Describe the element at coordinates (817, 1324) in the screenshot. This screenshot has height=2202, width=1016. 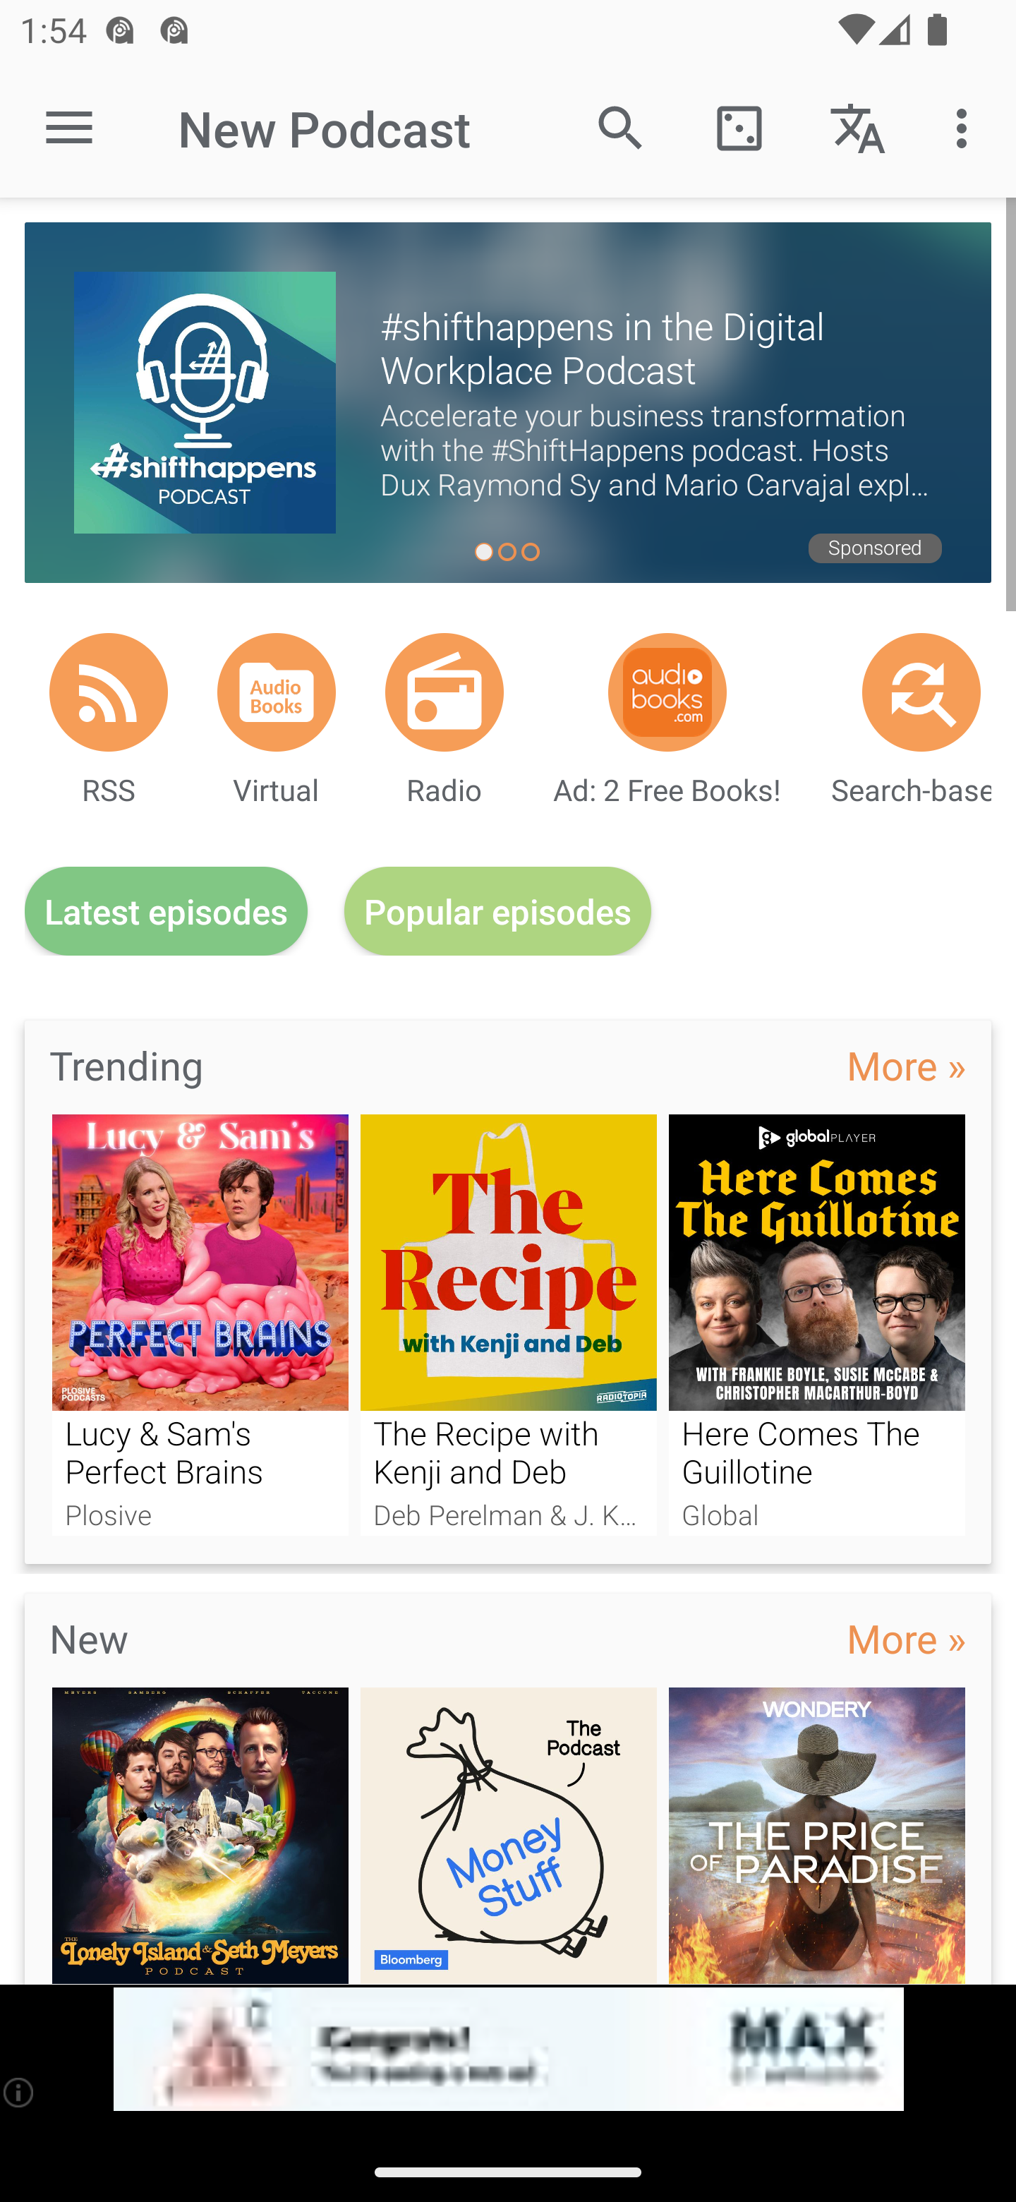
I see `Here Comes The Guillotine Global` at that location.